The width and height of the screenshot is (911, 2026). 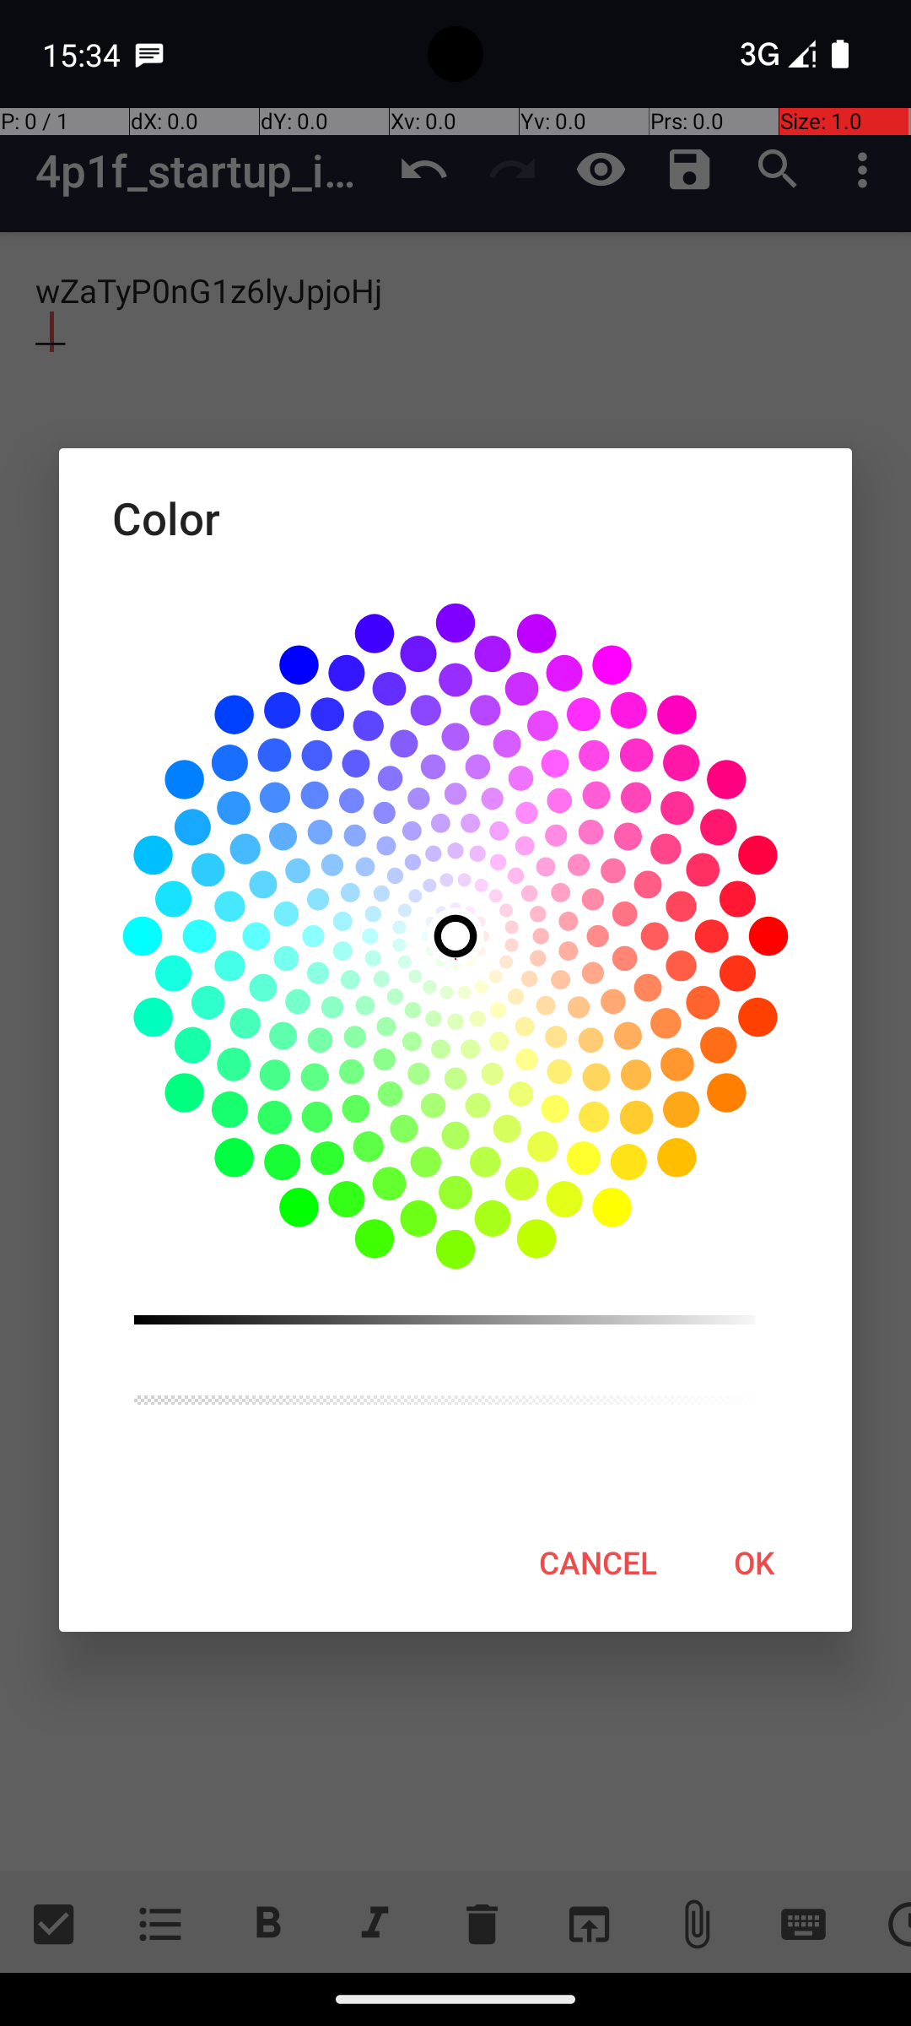 I want to click on Color, so click(x=455, y=518).